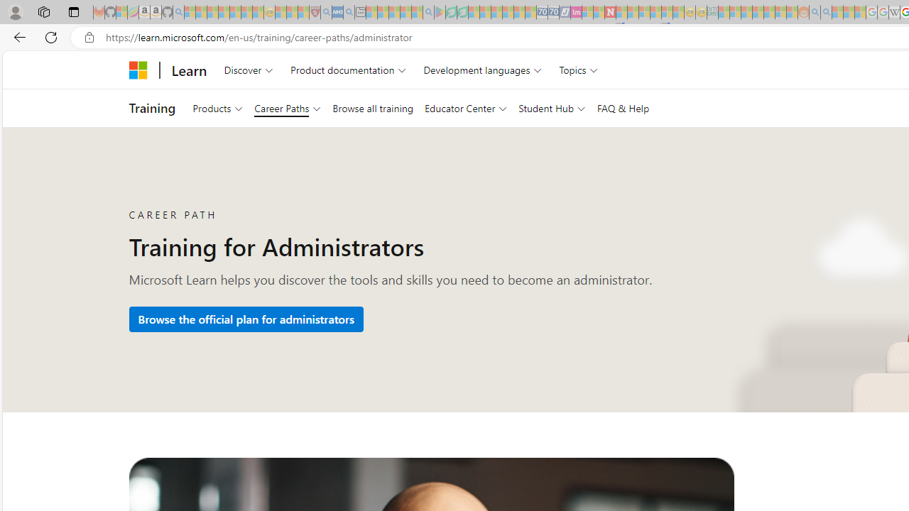  What do you see at coordinates (482, 70) in the screenshot?
I see `Development languages` at bounding box center [482, 70].